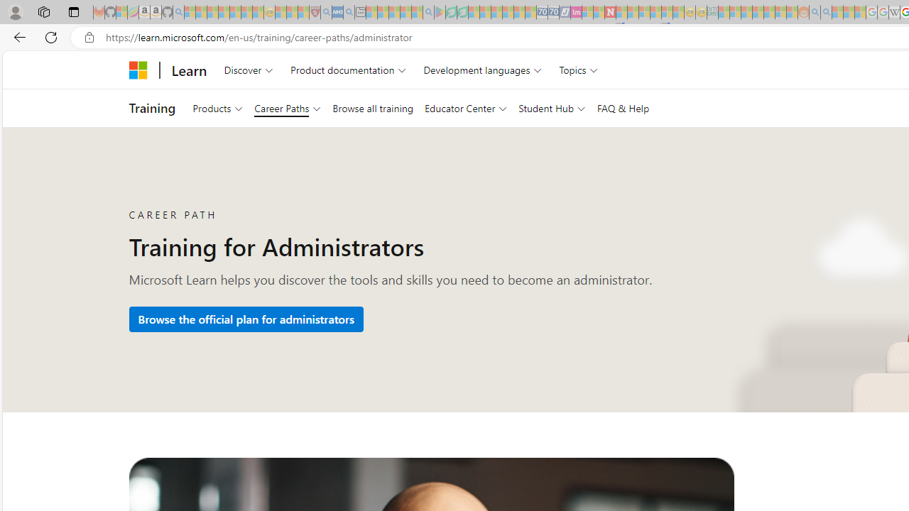  What do you see at coordinates (482, 70) in the screenshot?
I see `Development languages` at bounding box center [482, 70].